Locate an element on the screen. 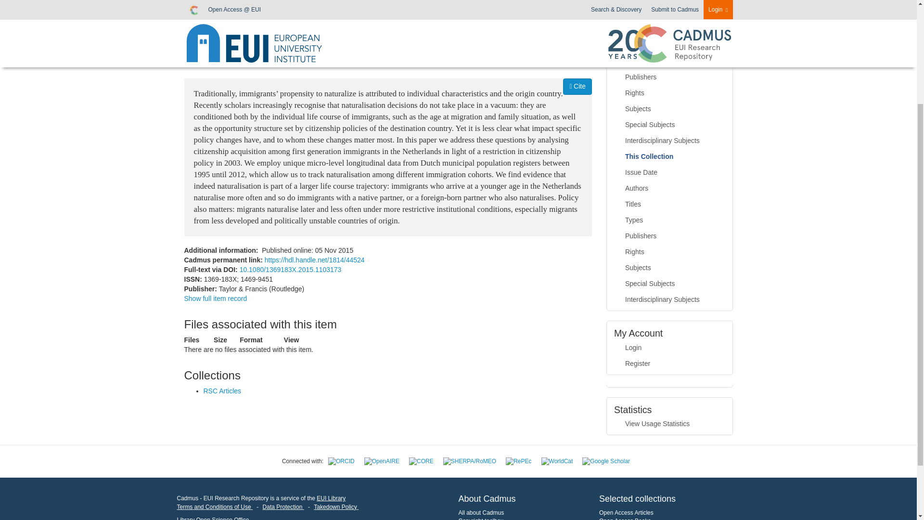  RSC Articles is located at coordinates (222, 390).